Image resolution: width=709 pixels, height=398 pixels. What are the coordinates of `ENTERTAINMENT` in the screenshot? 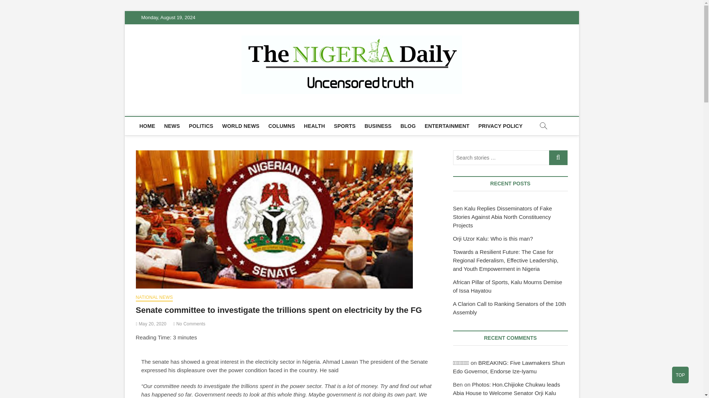 It's located at (447, 126).